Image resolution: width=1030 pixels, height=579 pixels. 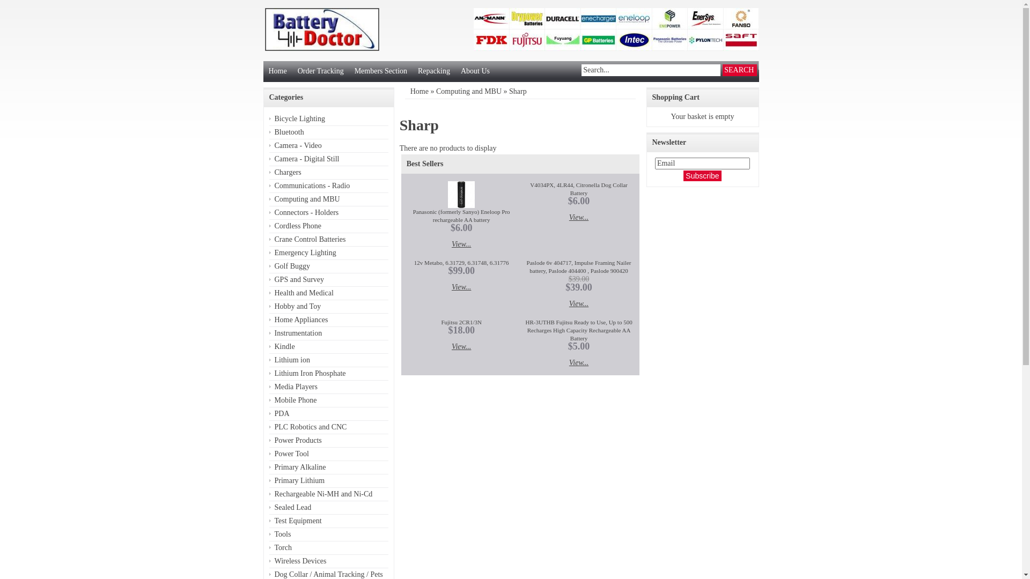 I want to click on Rechargeable Ni-MH and Ni-Cd, so click(x=329, y=494).